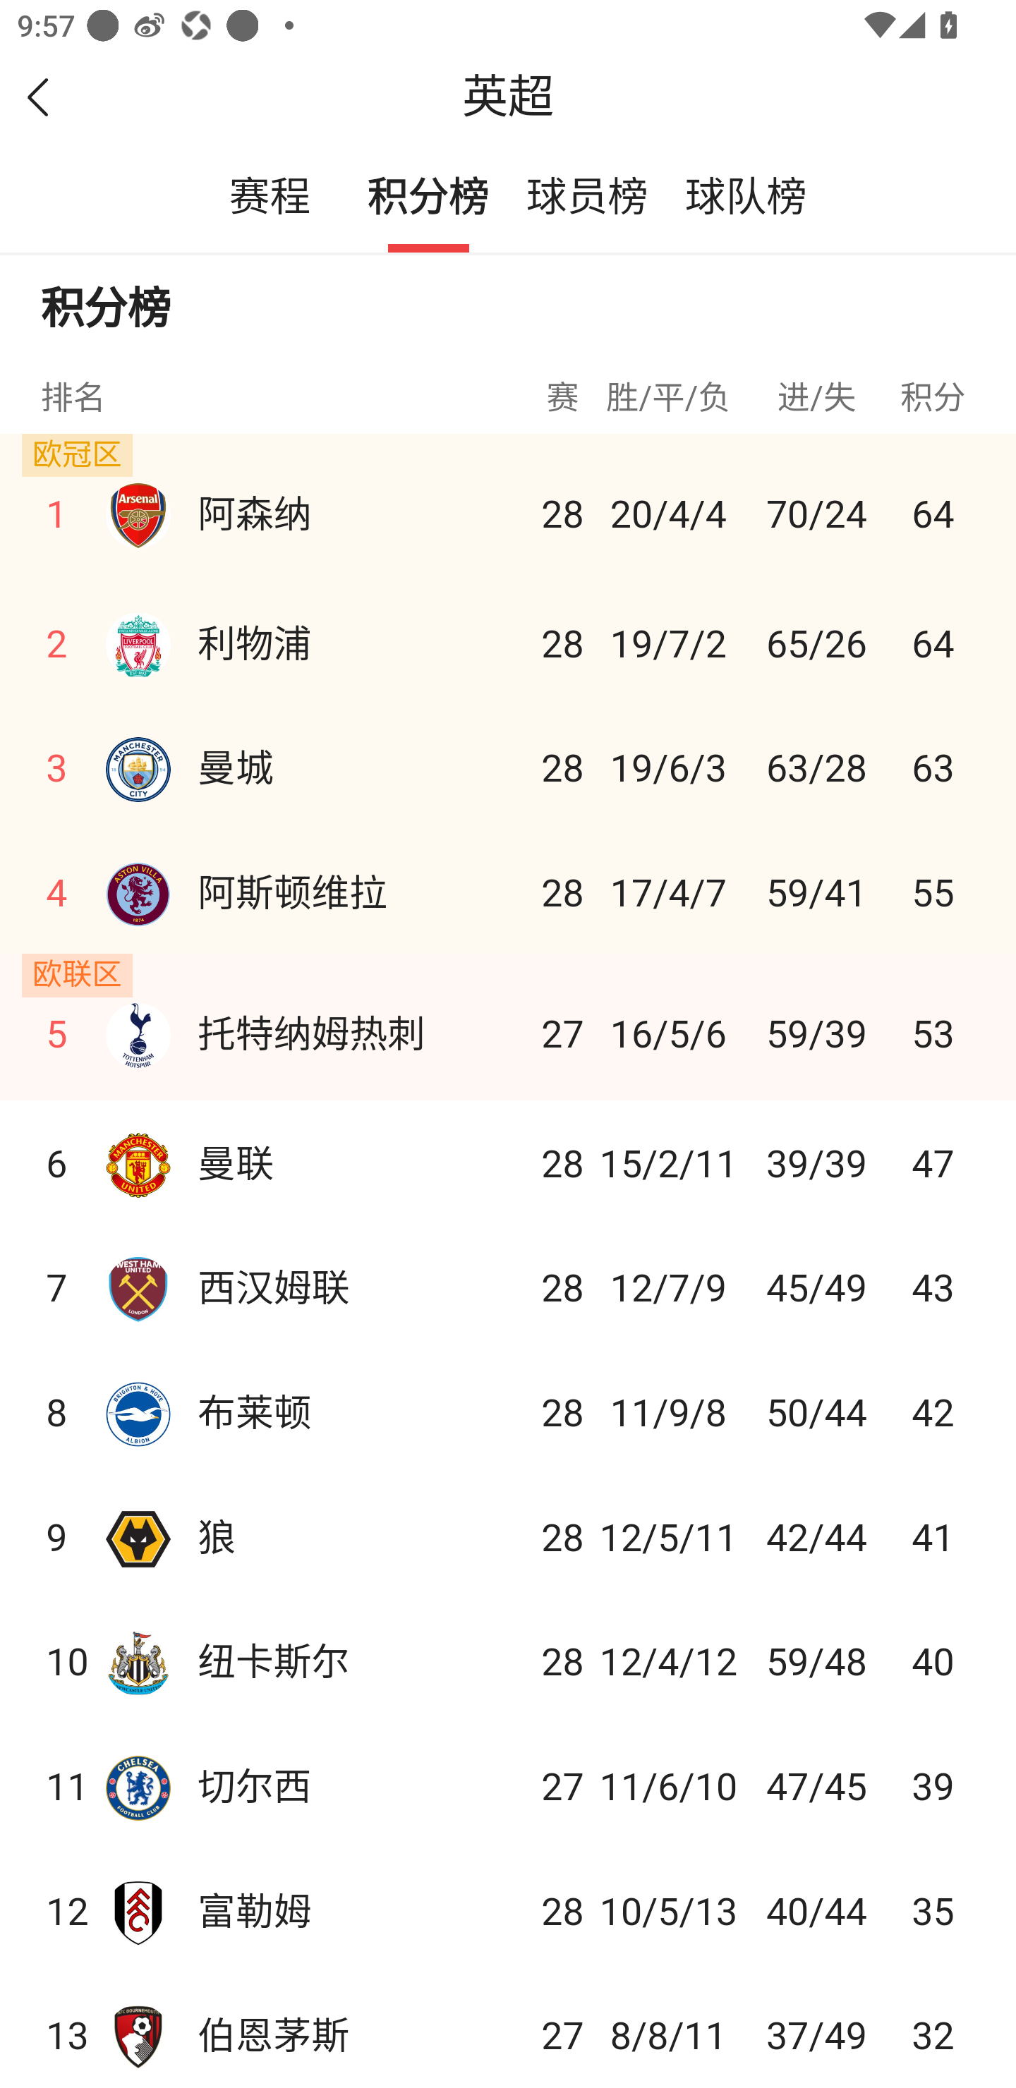 Image resolution: width=1016 pixels, height=2088 pixels. What do you see at coordinates (508, 506) in the screenshot?
I see `欧冠区 1 阿森纳 28 20/4/4 70/24 64` at bounding box center [508, 506].